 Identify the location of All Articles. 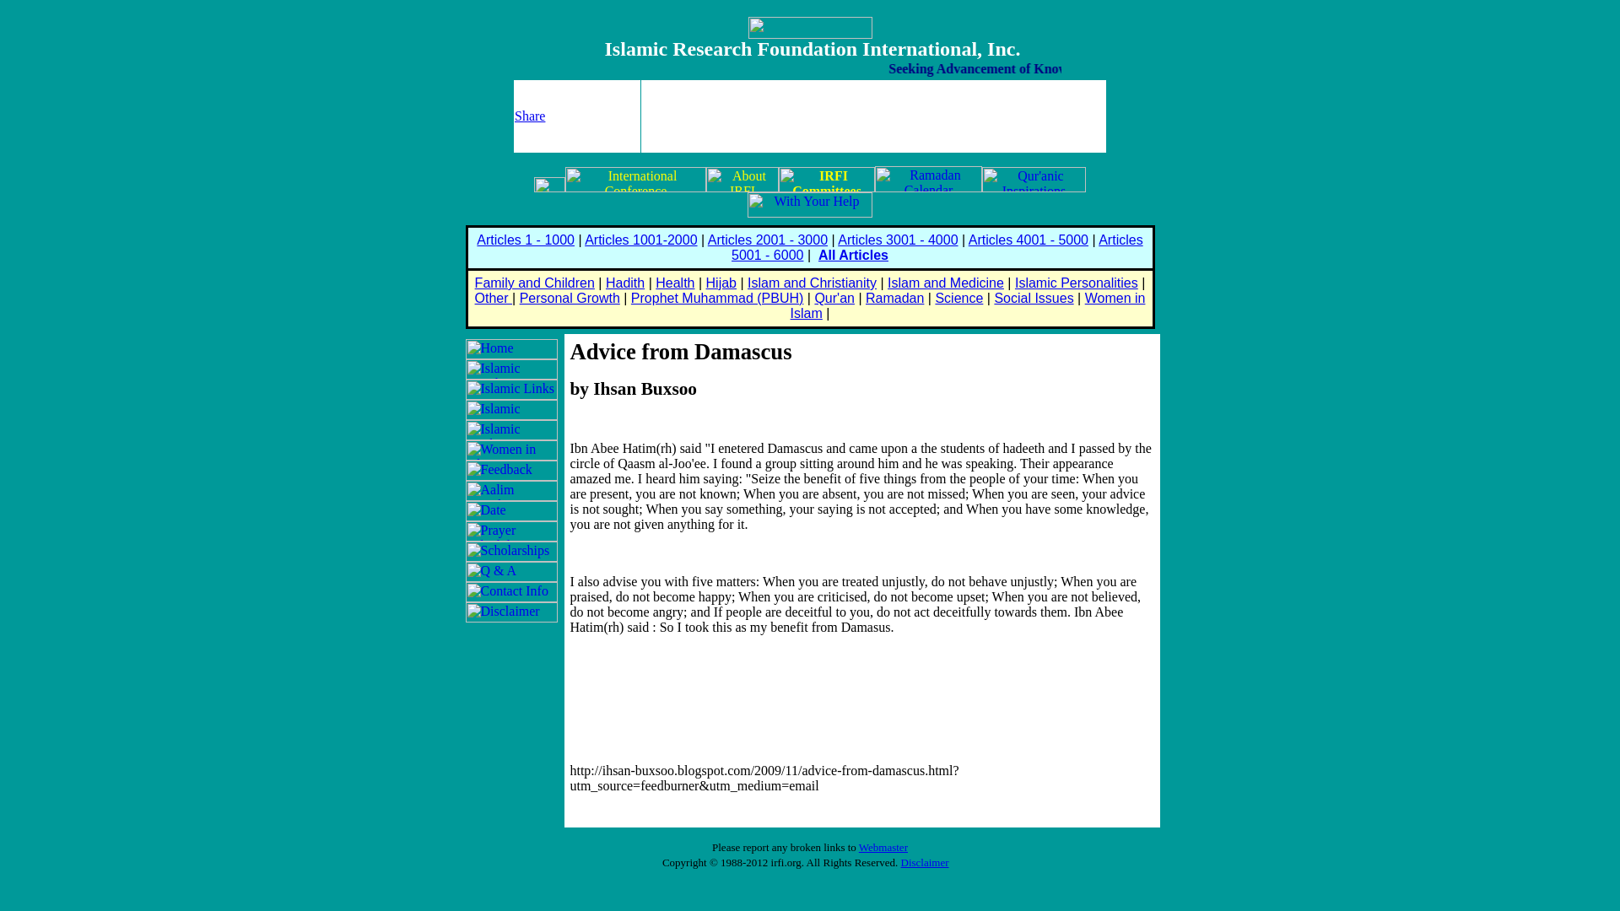
(852, 255).